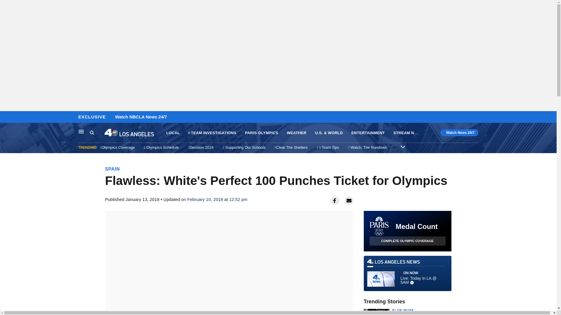 The width and height of the screenshot is (561, 315). What do you see at coordinates (407, 241) in the screenshot?
I see `COMPLETE OLYMPIC COVERAGE` at bounding box center [407, 241].